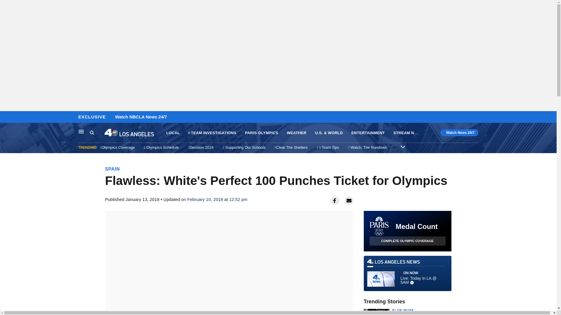 The width and height of the screenshot is (561, 315). What do you see at coordinates (407, 241) in the screenshot?
I see `COMPLETE OLYMPIC COVERAGE` at bounding box center [407, 241].